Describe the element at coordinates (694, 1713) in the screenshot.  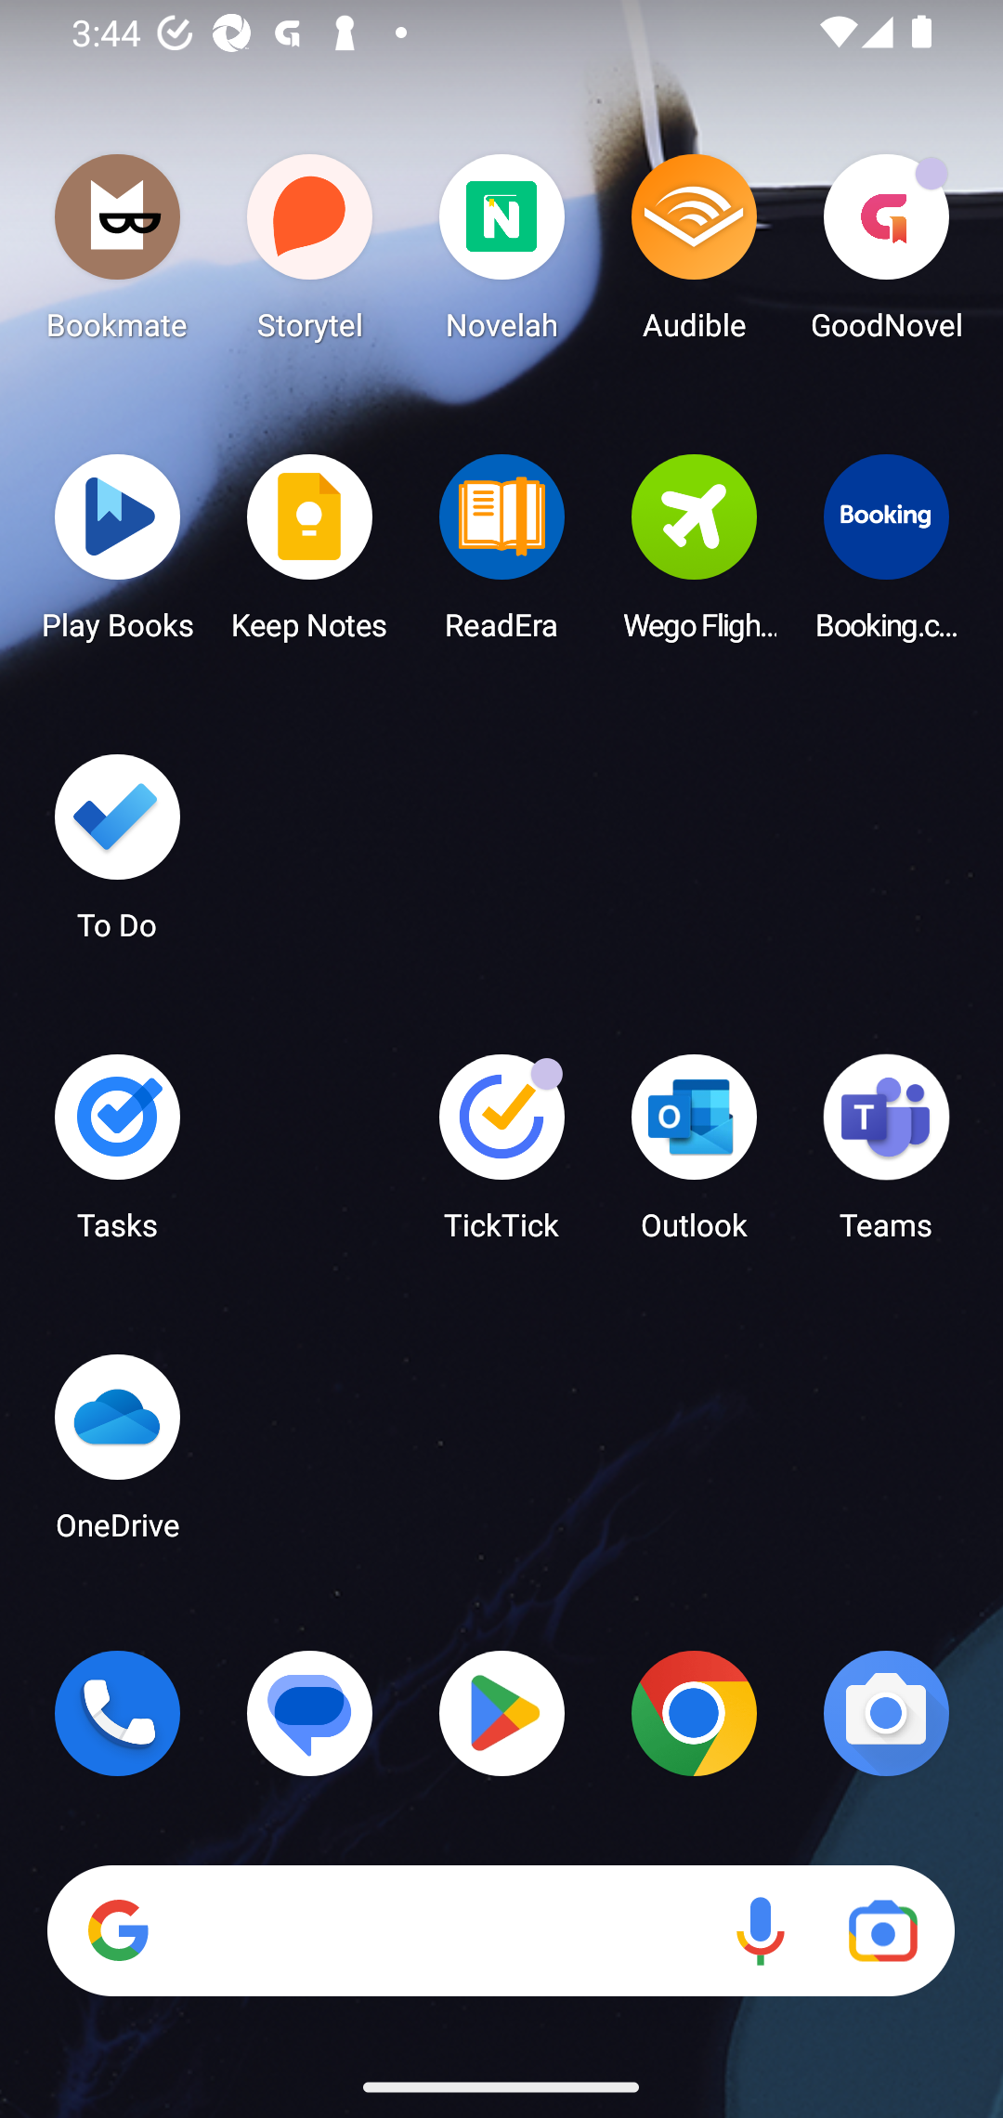
I see `Chrome` at that location.